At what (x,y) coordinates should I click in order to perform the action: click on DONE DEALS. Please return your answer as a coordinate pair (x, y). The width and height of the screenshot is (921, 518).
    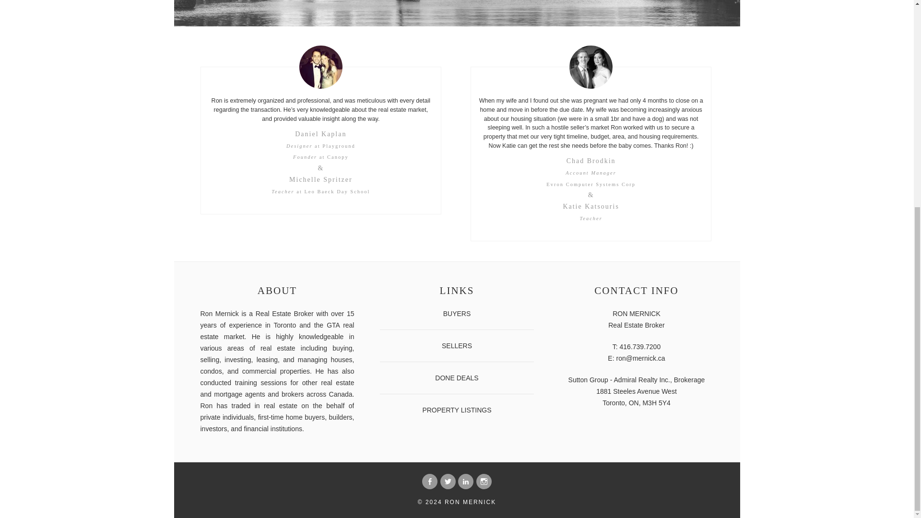
    Looking at the image, I should click on (456, 377).